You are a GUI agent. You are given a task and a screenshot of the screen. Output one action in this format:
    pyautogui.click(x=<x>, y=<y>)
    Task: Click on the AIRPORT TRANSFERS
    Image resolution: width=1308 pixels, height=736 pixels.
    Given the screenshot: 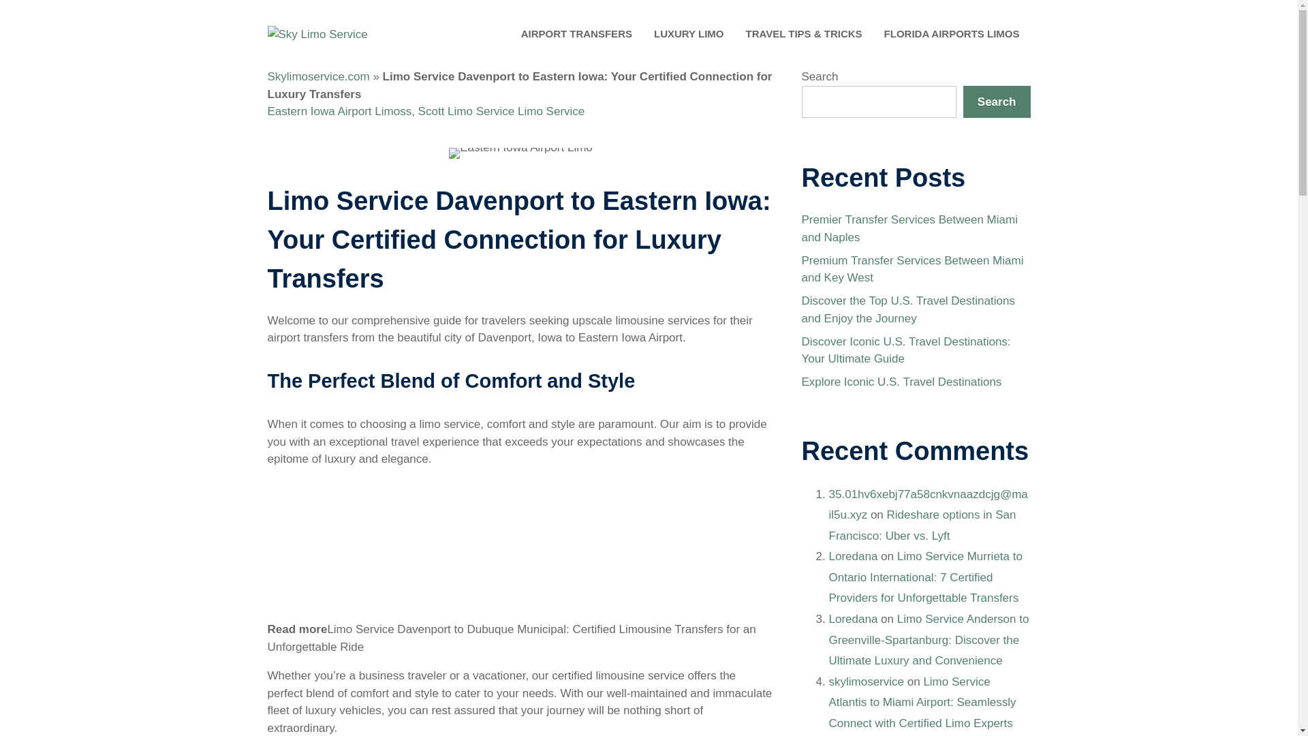 What is the action you would take?
    pyautogui.click(x=576, y=34)
    